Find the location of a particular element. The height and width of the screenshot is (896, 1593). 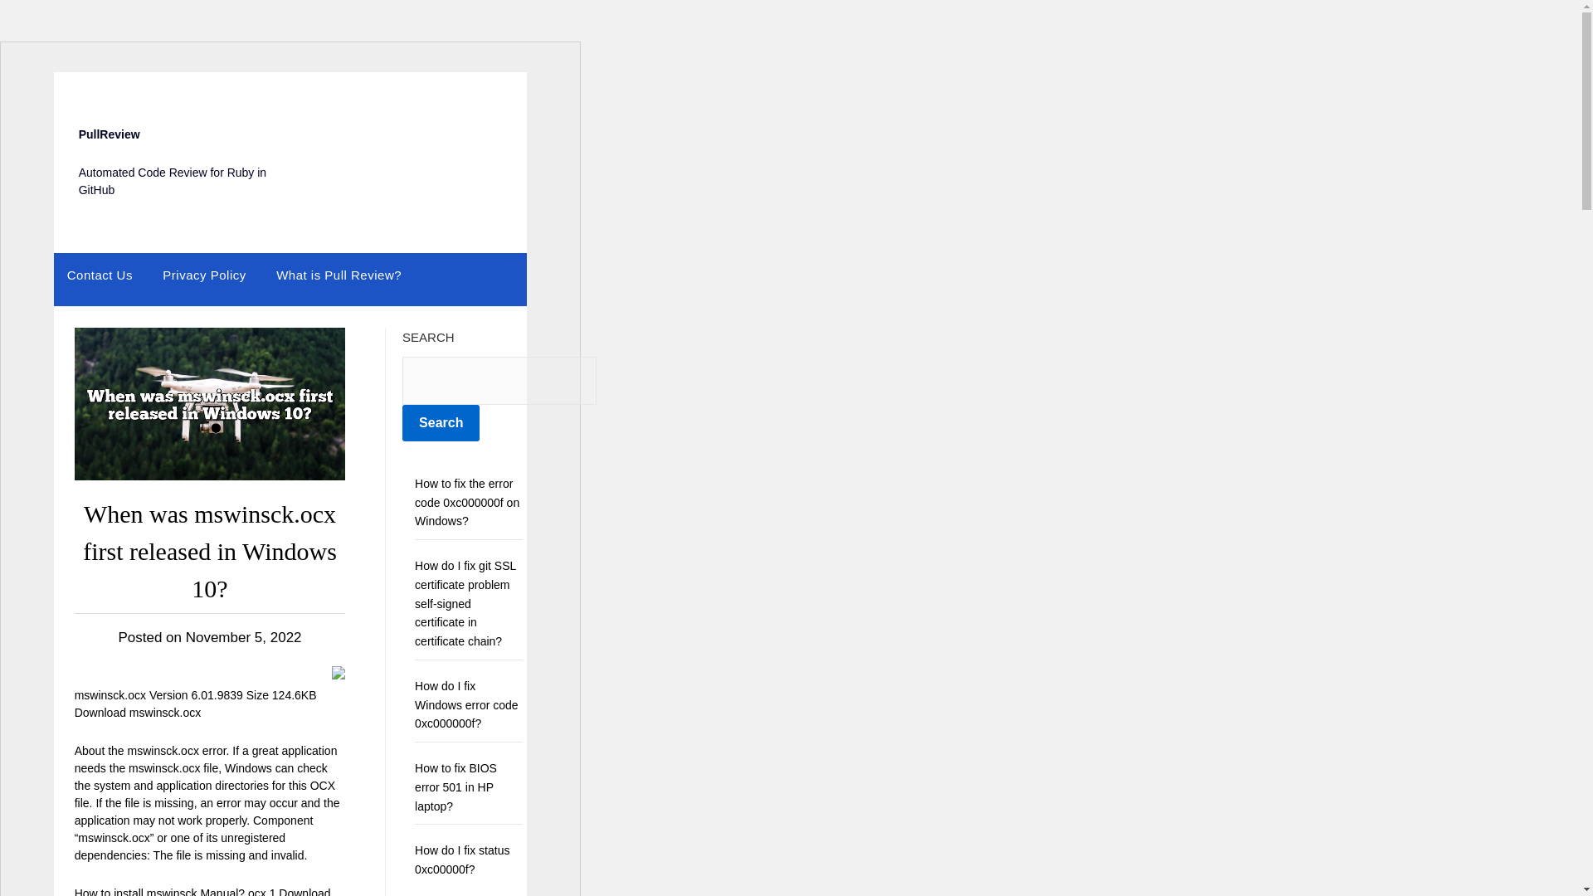

What is Pull Review? is located at coordinates (339, 275).